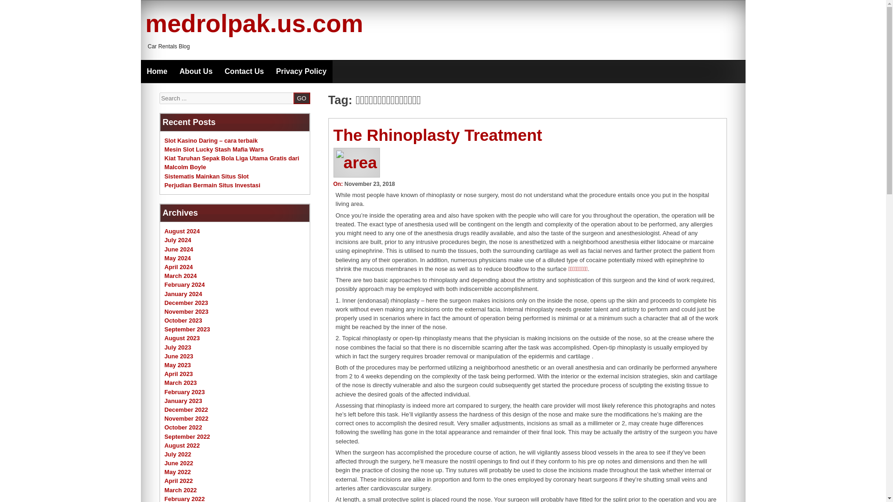 The image size is (893, 502). I want to click on GO, so click(301, 98).